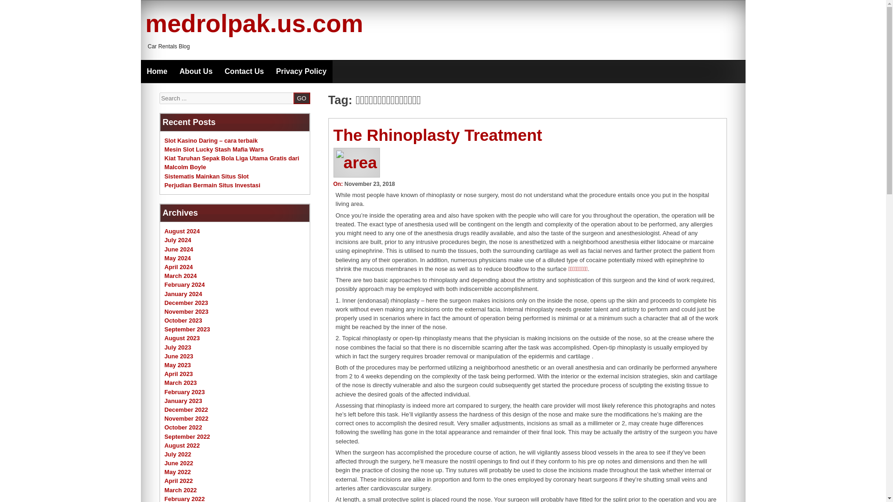 The image size is (893, 502). I want to click on GO, so click(301, 98).